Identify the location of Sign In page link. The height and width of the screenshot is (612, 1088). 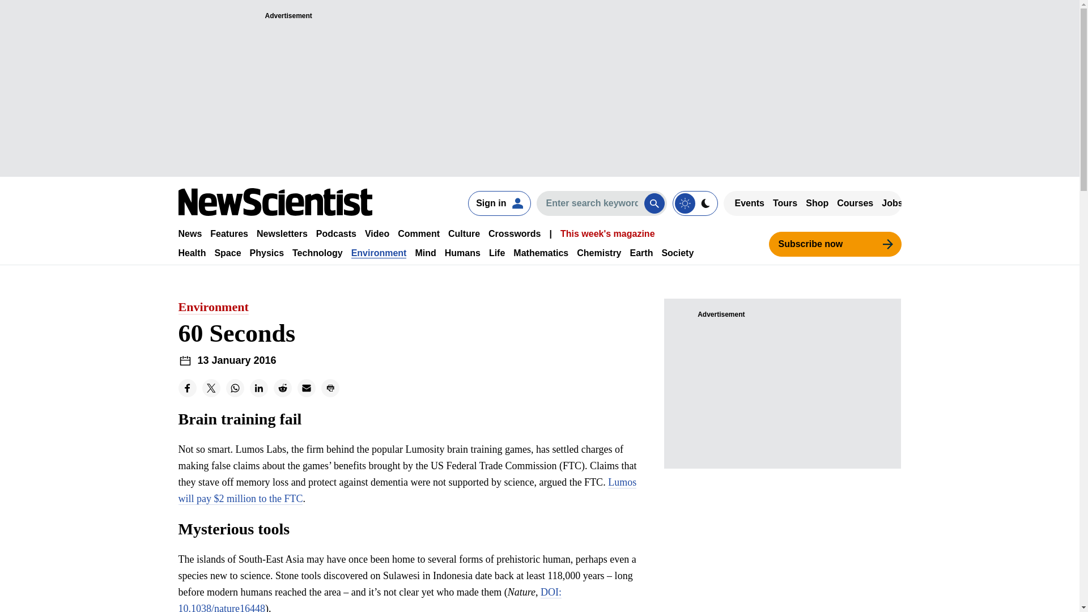
(499, 203).